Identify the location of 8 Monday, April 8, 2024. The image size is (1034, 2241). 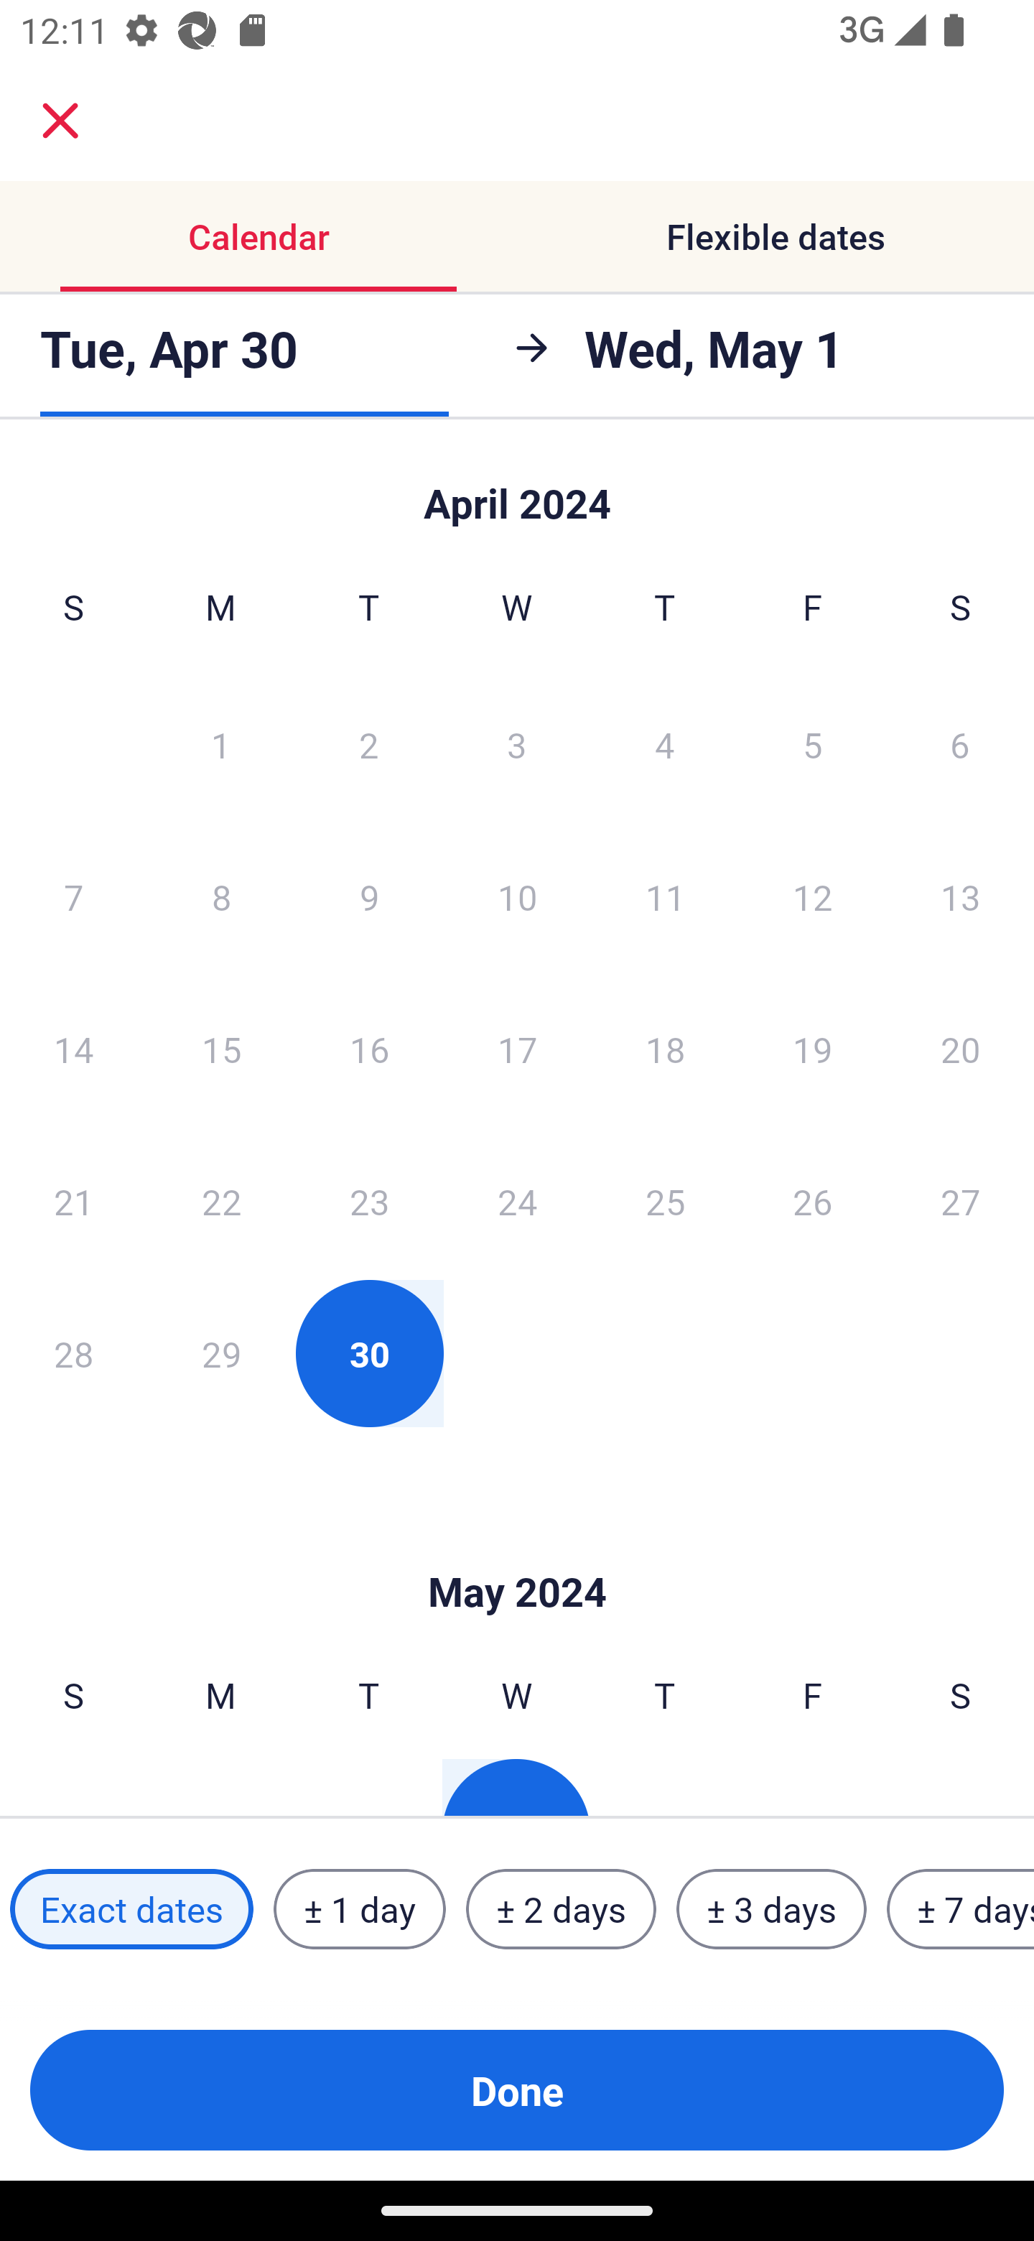
(221, 896).